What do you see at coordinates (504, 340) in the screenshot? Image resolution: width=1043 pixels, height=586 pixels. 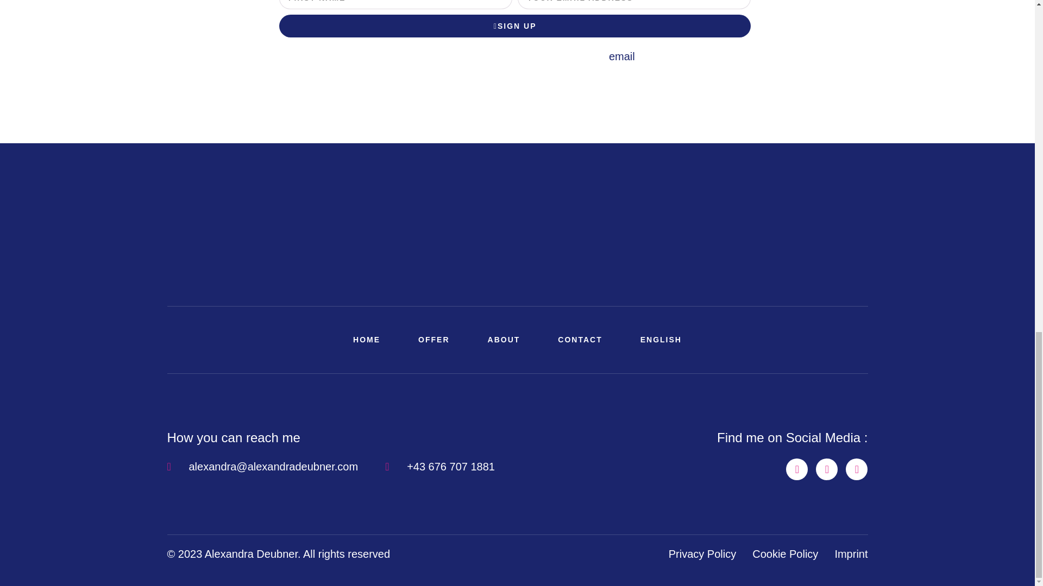 I see `ABOUT` at bounding box center [504, 340].